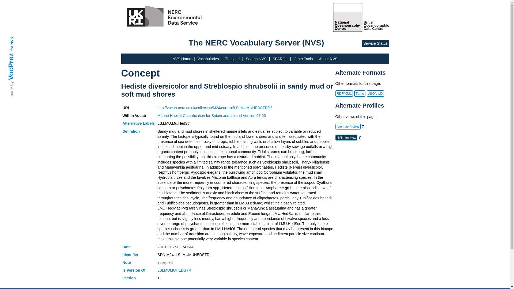 The height and width of the screenshot is (289, 514). I want to click on LSLMUMUHEDSTR, so click(174, 270).